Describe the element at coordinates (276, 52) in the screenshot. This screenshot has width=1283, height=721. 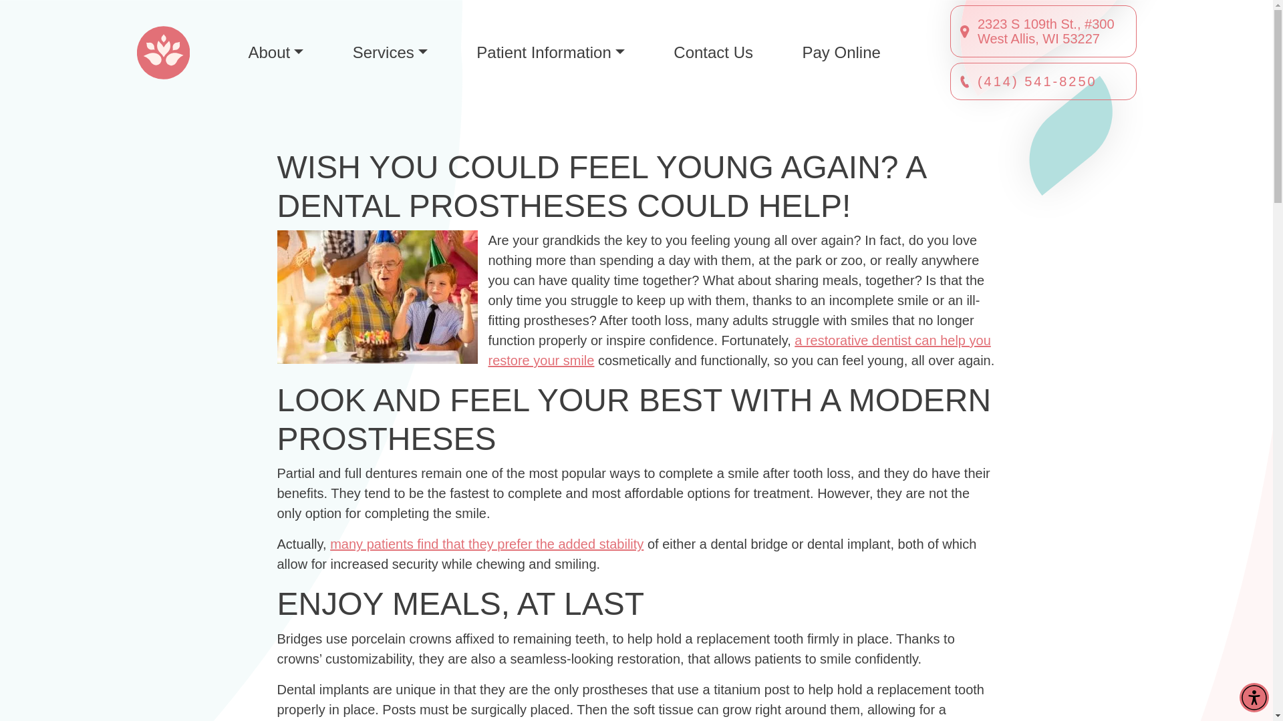
I see `About` at that location.